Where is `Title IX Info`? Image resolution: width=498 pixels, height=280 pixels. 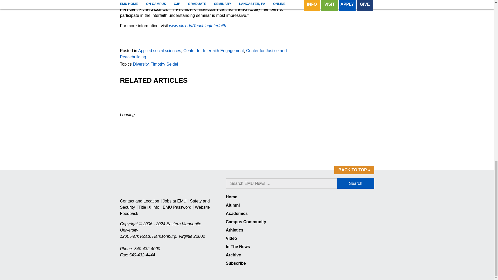 Title IX Info is located at coordinates (149, 207).